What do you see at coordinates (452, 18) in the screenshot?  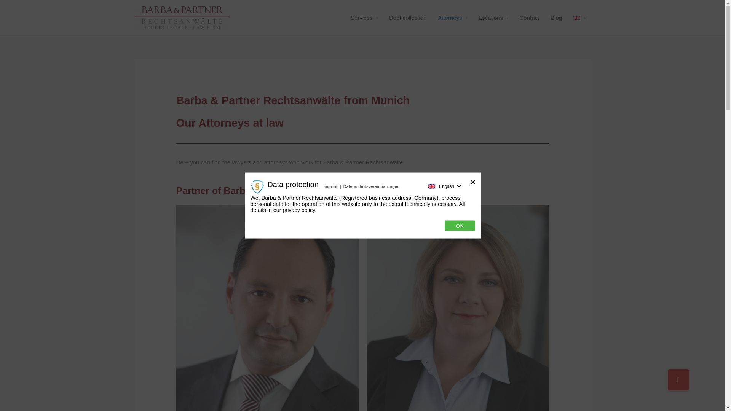 I see `Attorneys` at bounding box center [452, 18].